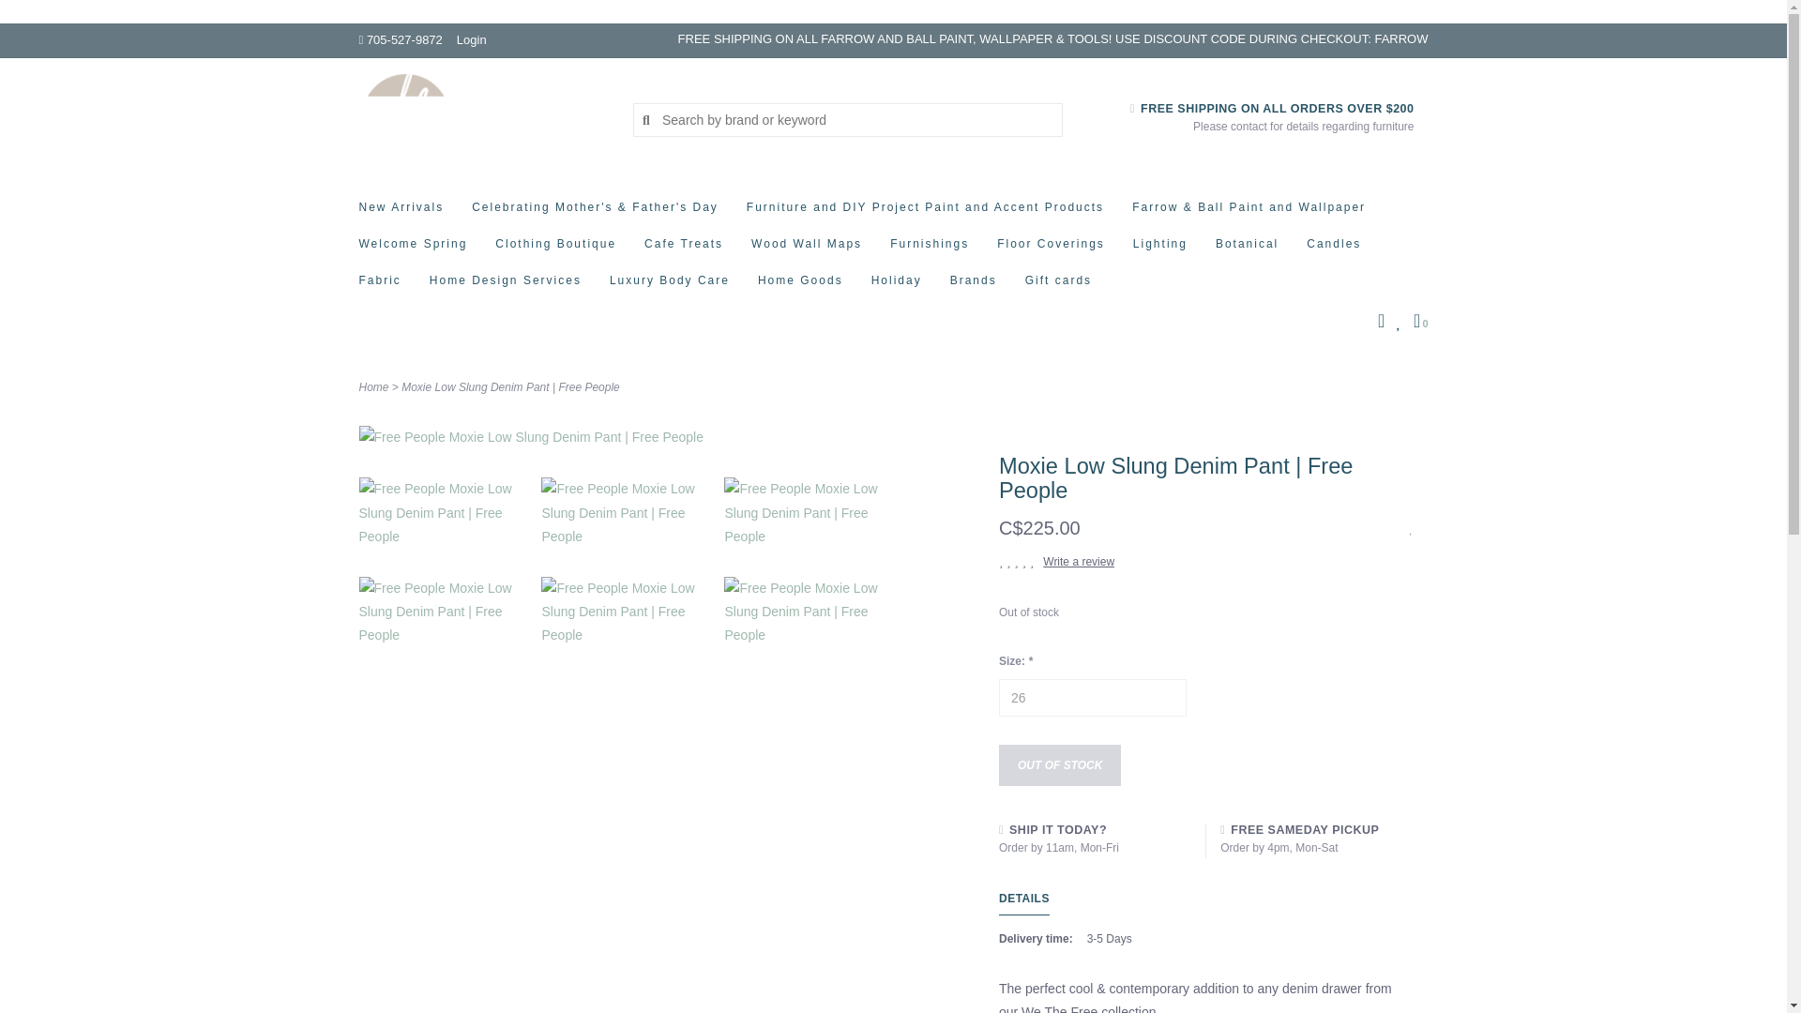  What do you see at coordinates (400, 39) in the screenshot?
I see `705-527-9872` at bounding box center [400, 39].